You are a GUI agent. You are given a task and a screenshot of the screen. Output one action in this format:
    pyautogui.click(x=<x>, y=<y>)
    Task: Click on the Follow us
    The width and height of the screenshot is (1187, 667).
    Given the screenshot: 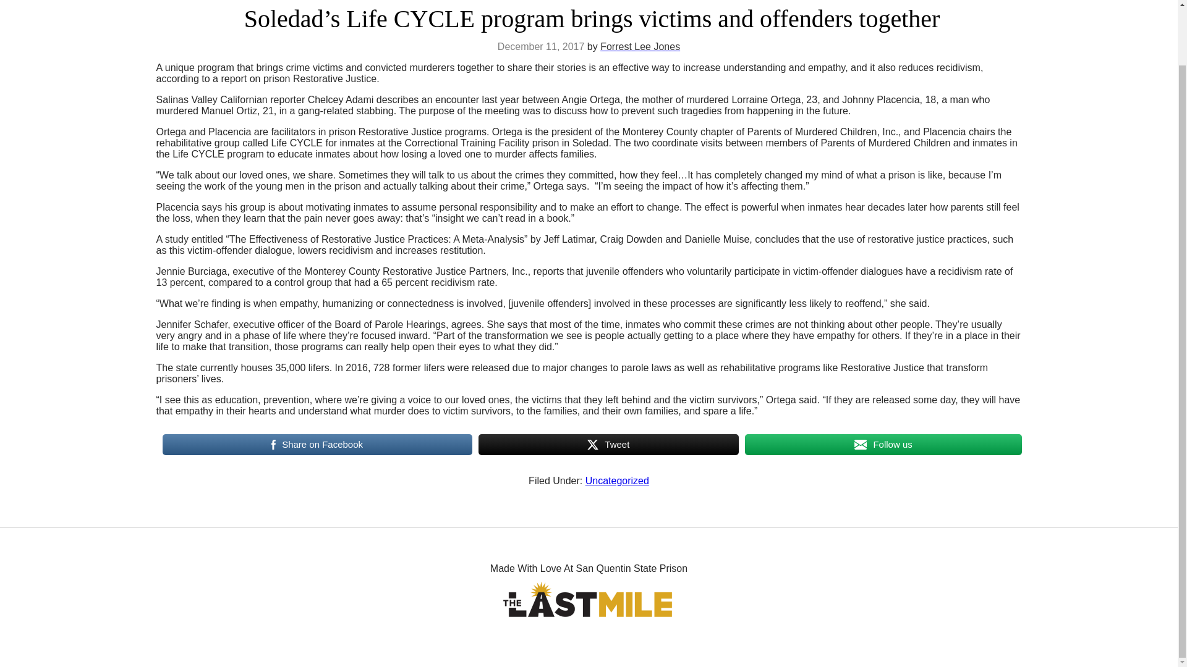 What is the action you would take?
    pyautogui.click(x=883, y=444)
    